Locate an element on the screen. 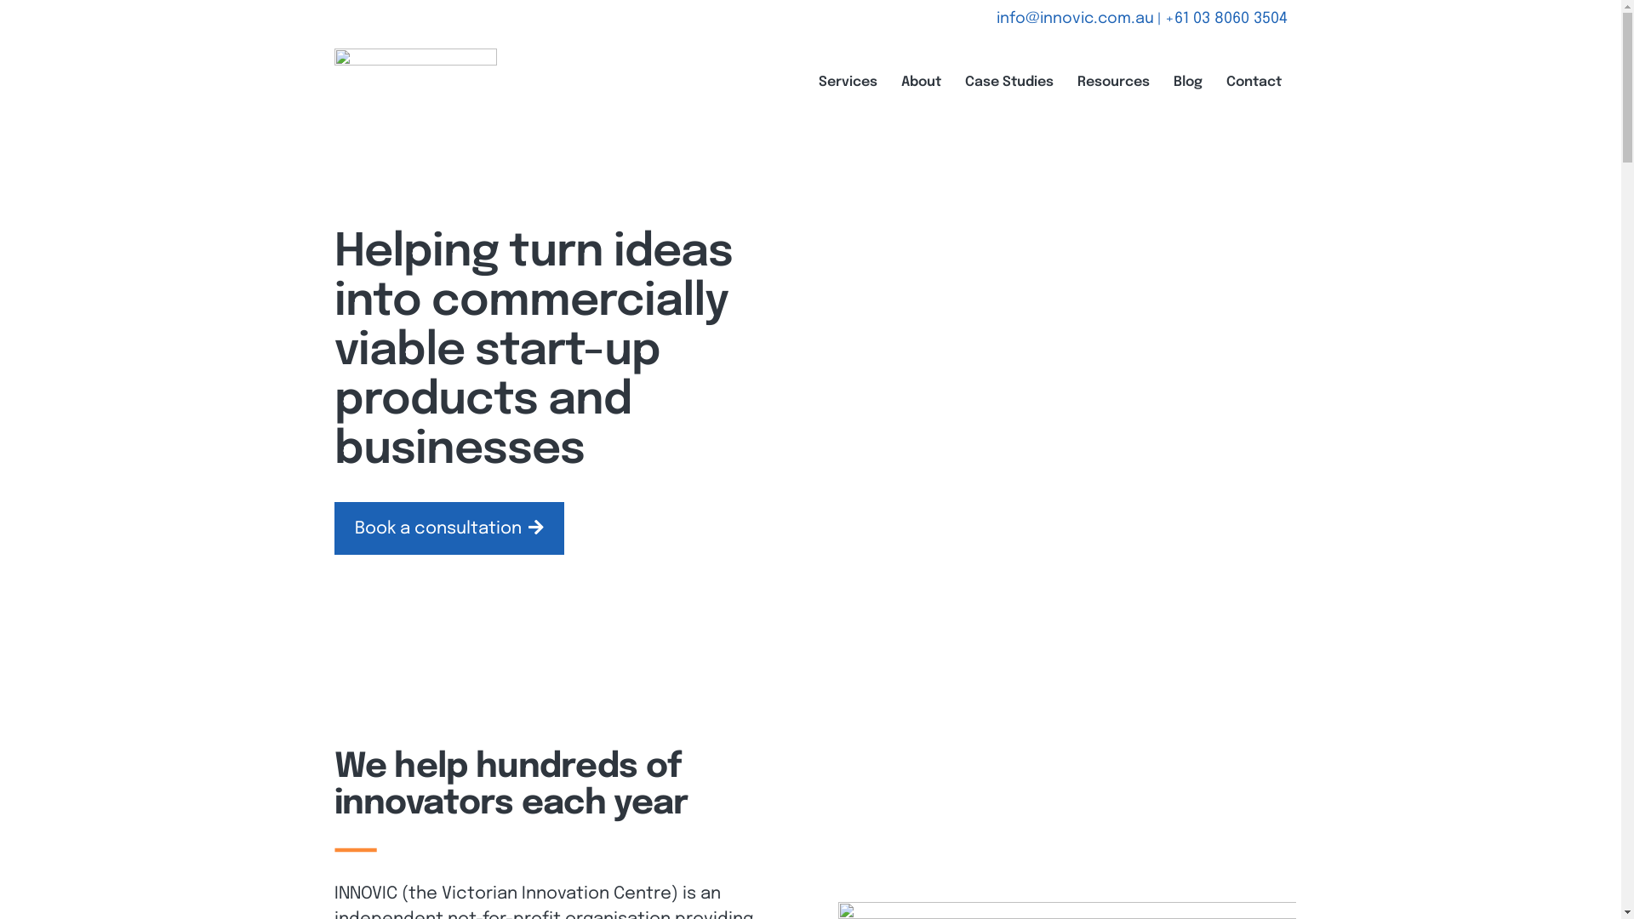  info@innovic.com.au is located at coordinates (1074, 19).